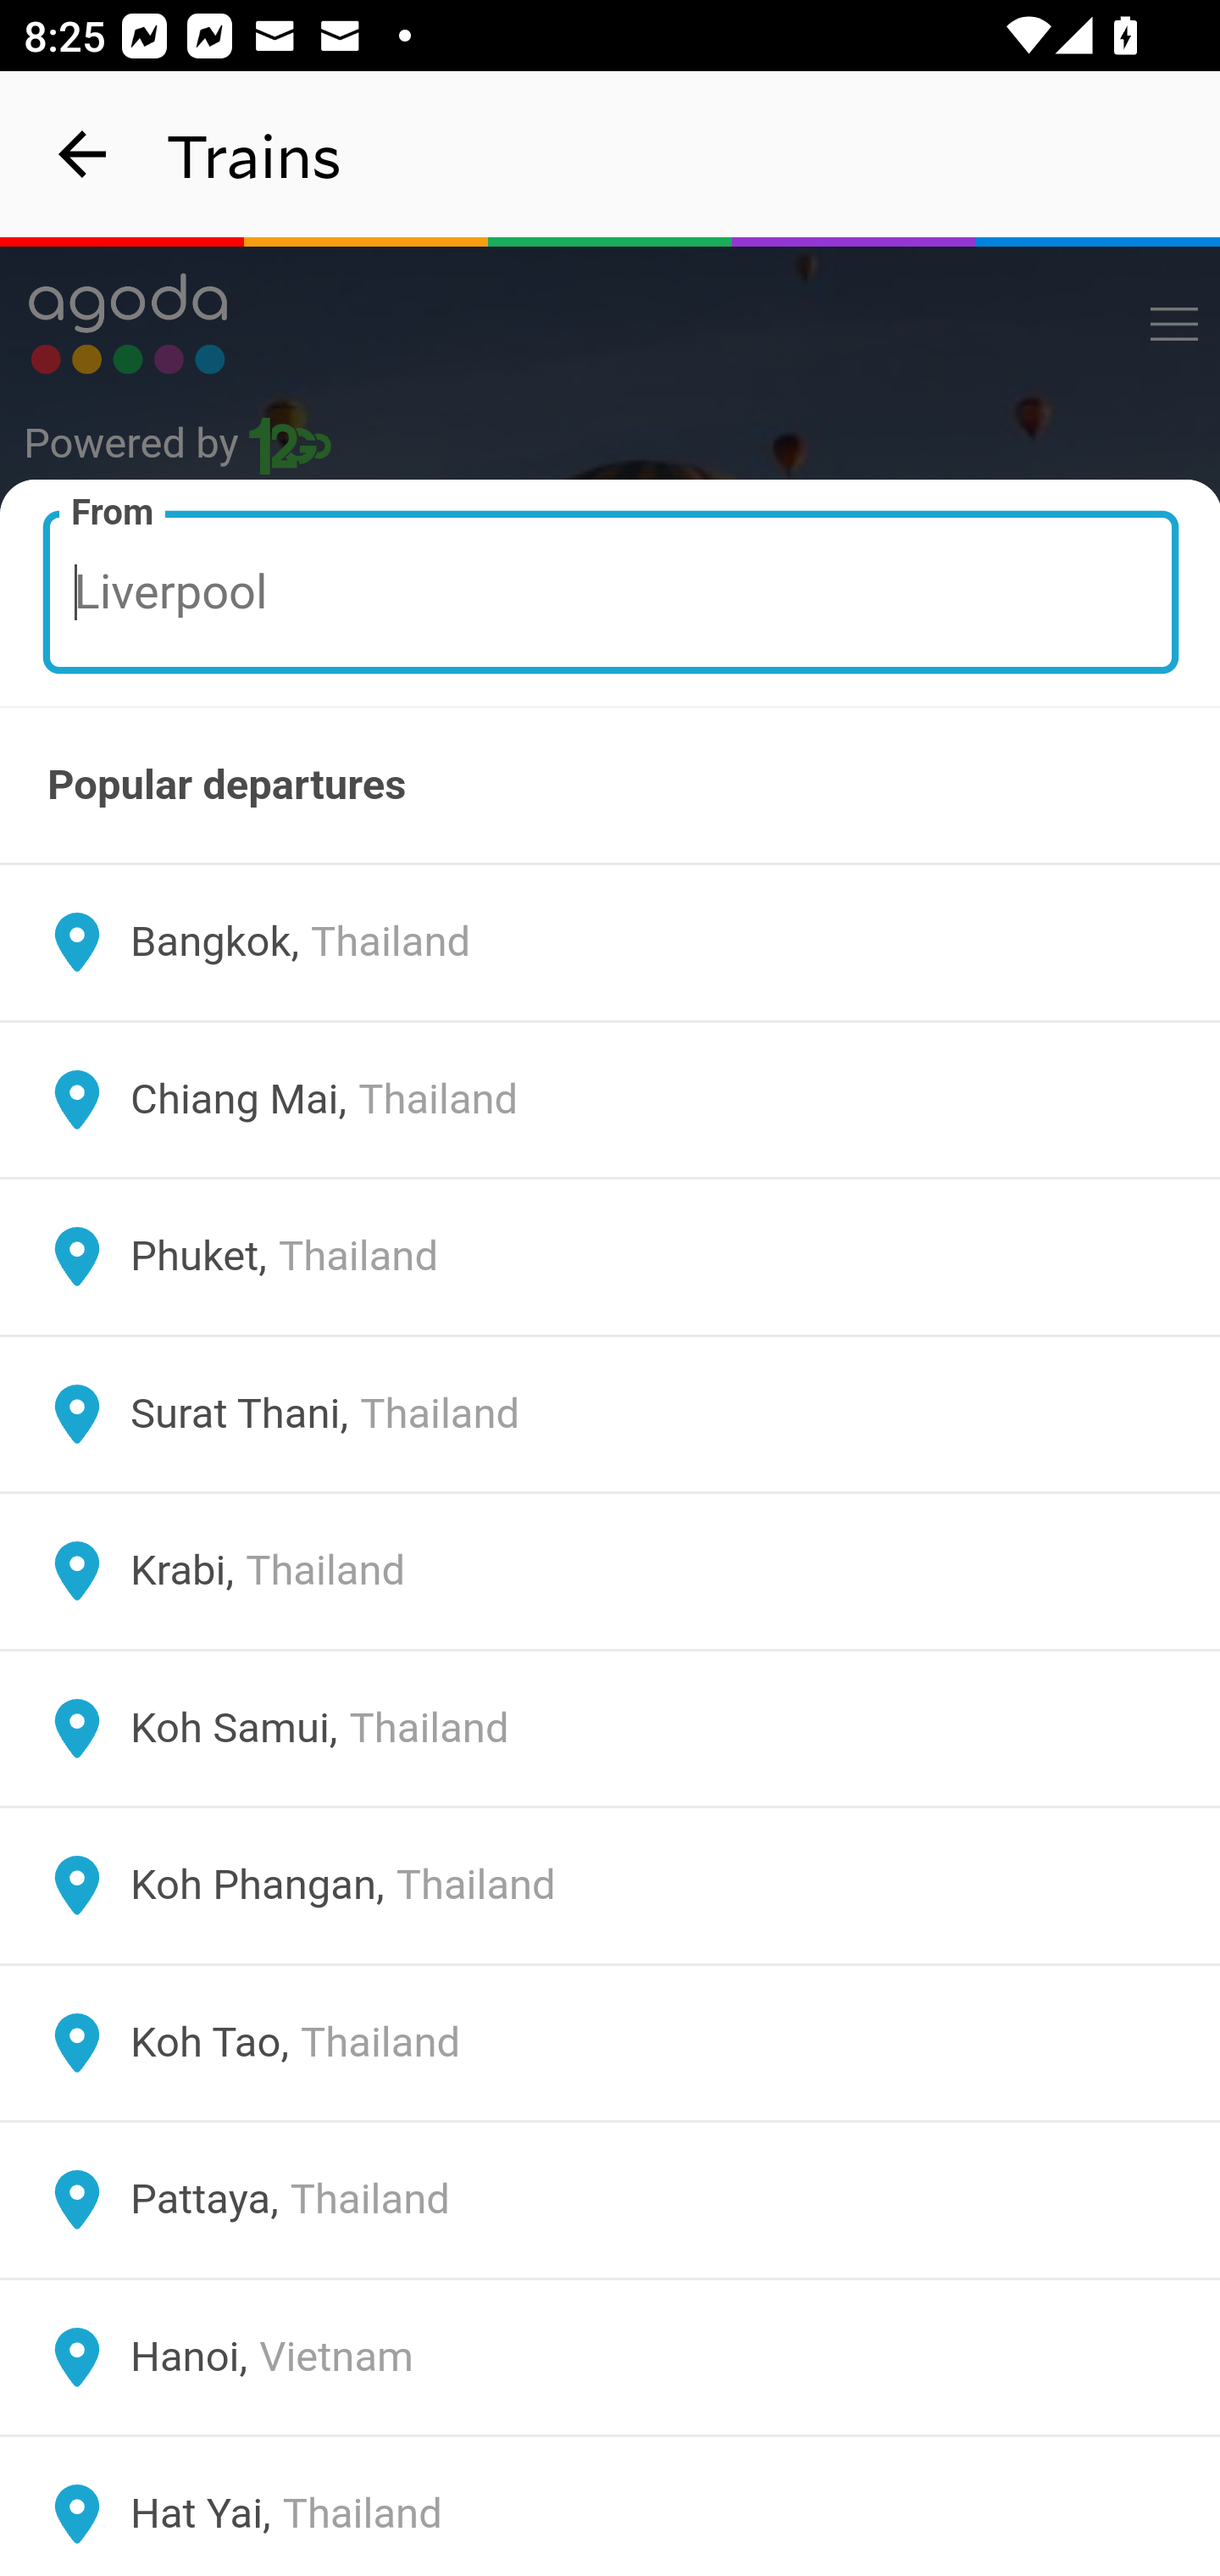  Describe the element at coordinates (610, 1571) in the screenshot. I see `Krabi,Thailand` at that location.